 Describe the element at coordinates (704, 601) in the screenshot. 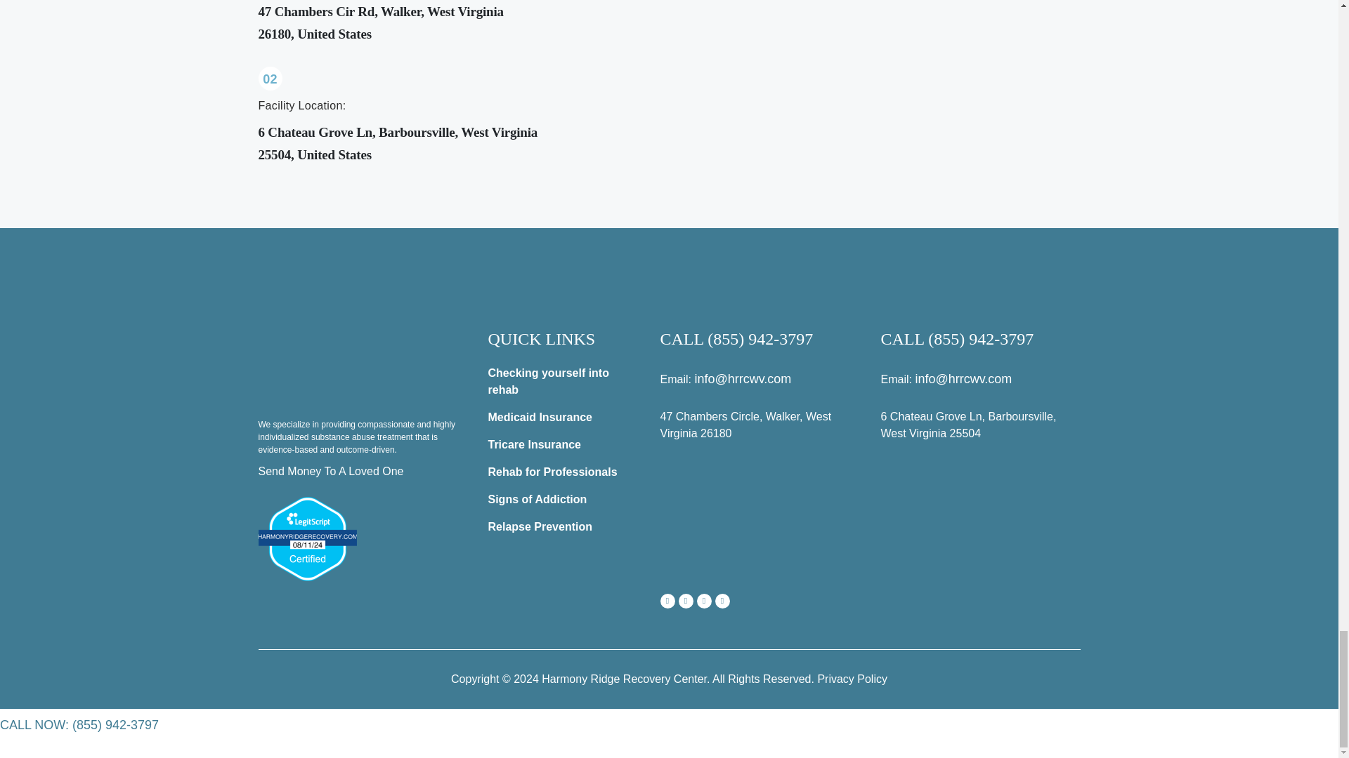

I see `twitter` at that location.